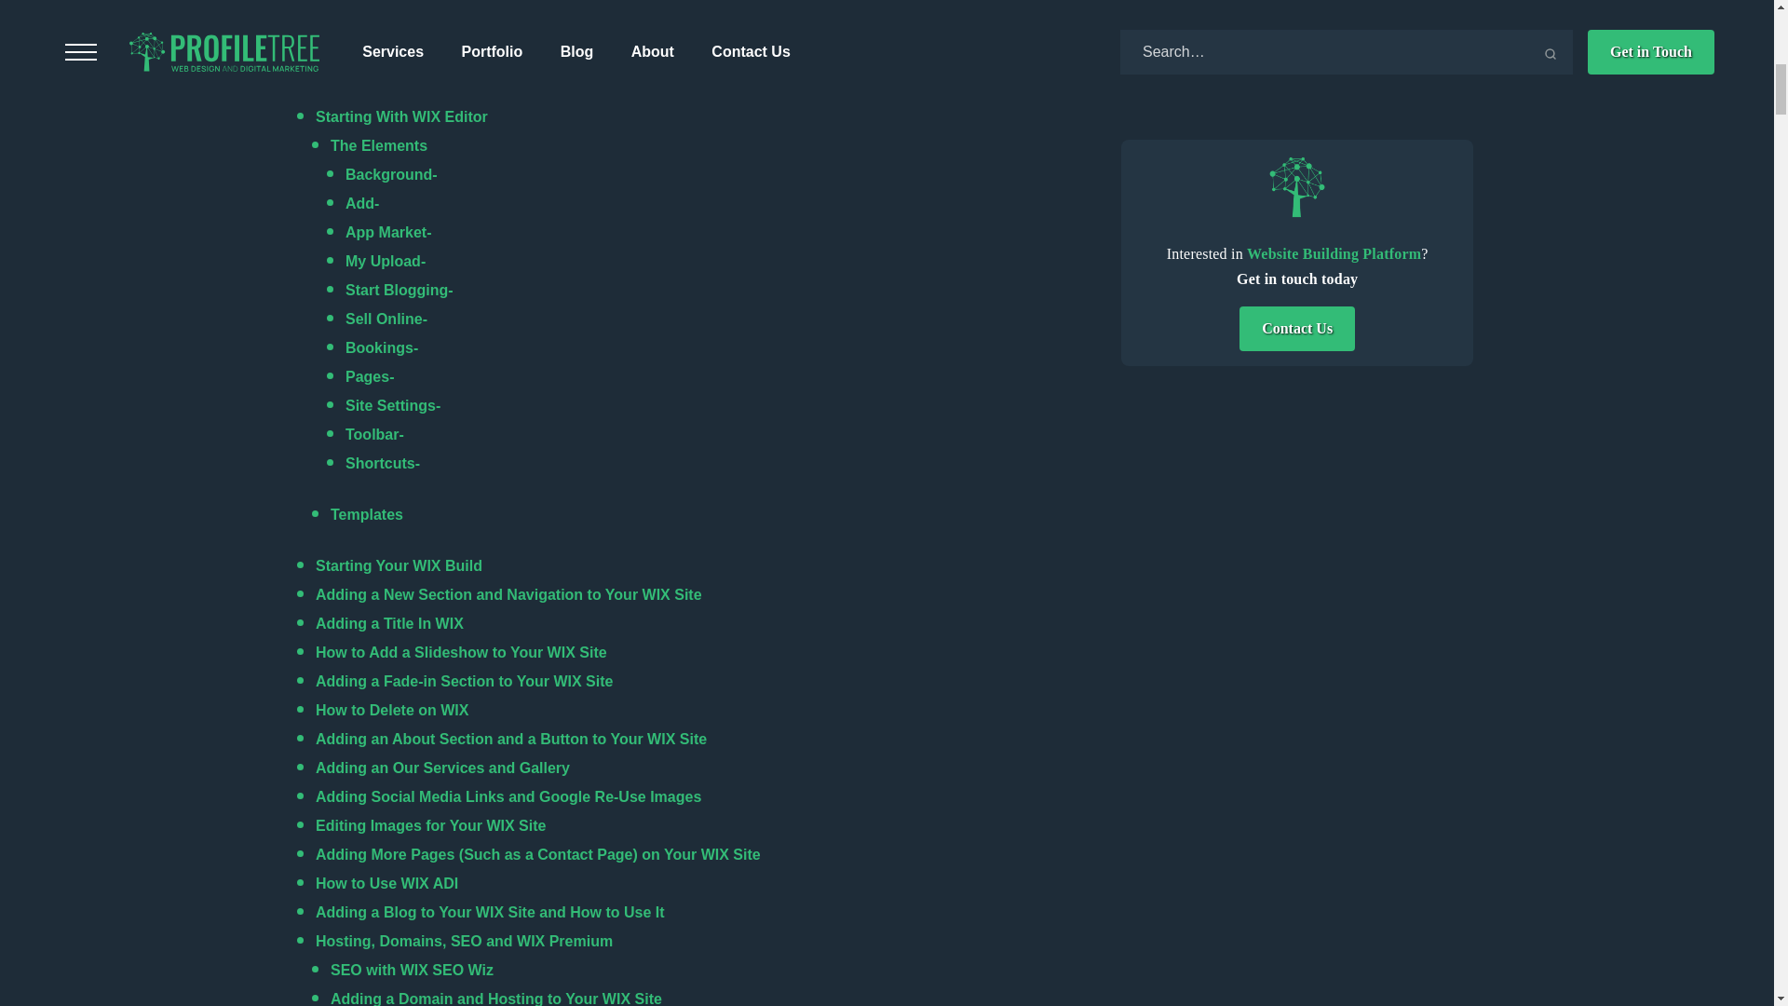 The image size is (1788, 1006). What do you see at coordinates (387, 232) in the screenshot?
I see `App Market-` at bounding box center [387, 232].